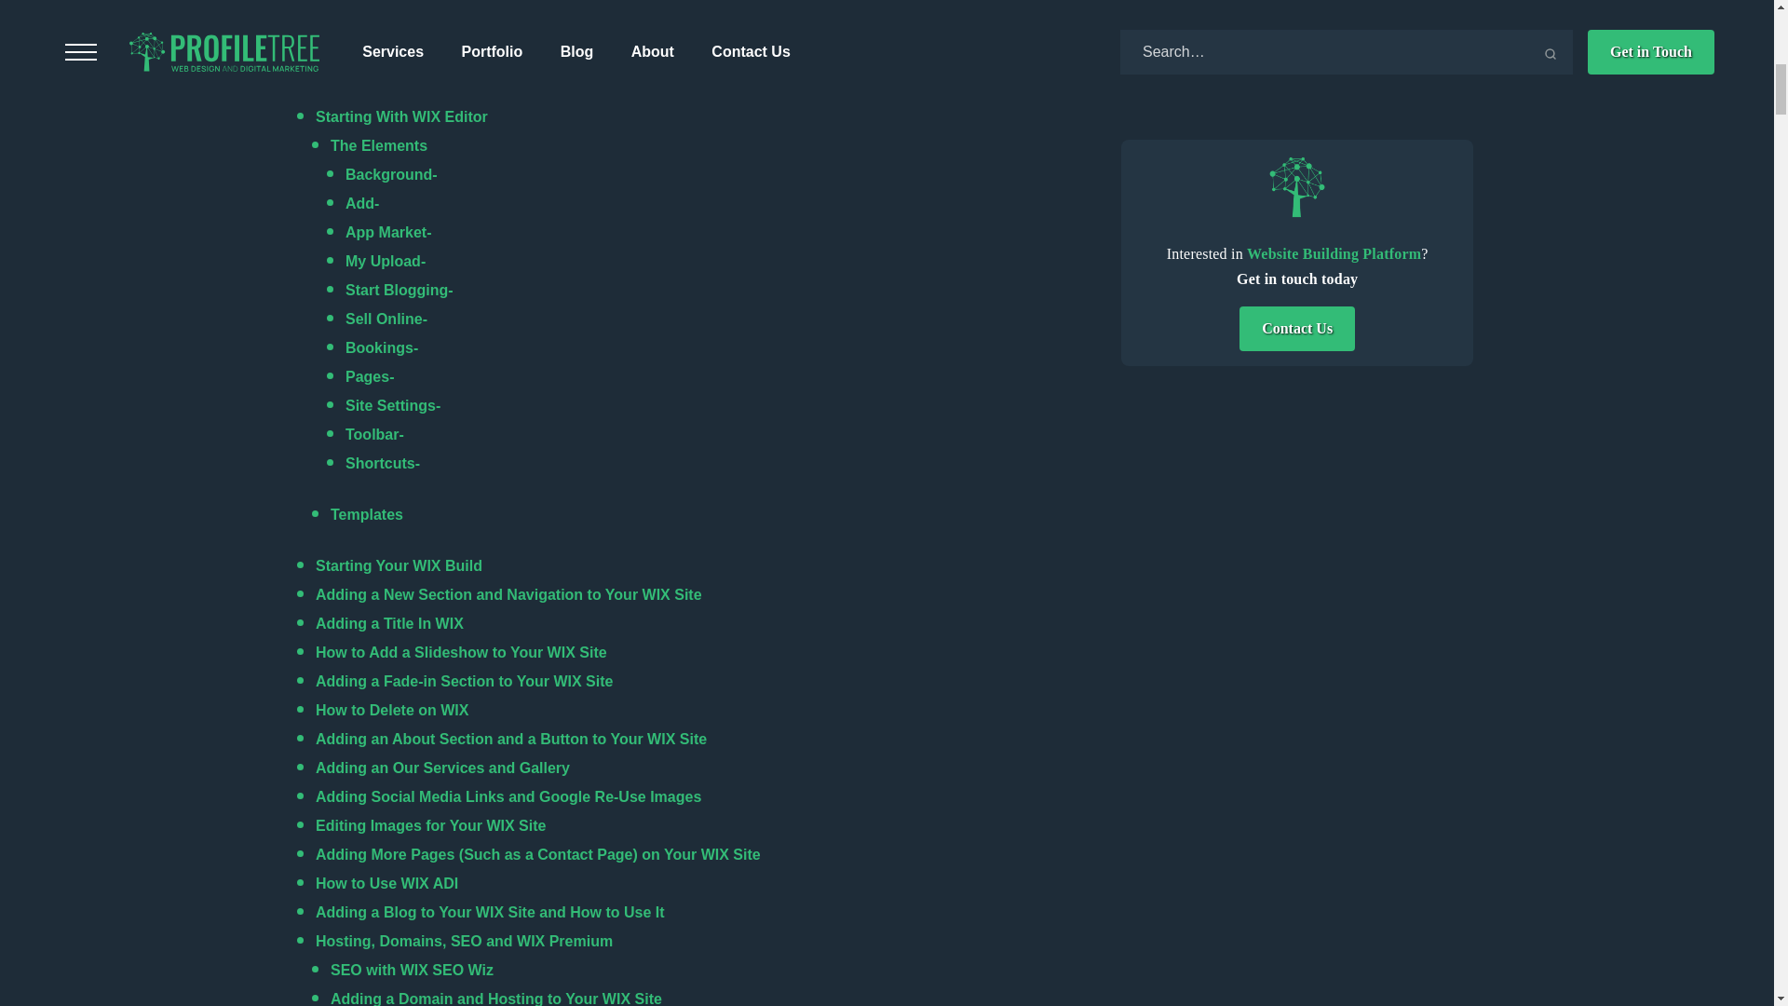 The image size is (1788, 1006). What do you see at coordinates (387, 232) in the screenshot?
I see `App Market-` at bounding box center [387, 232].